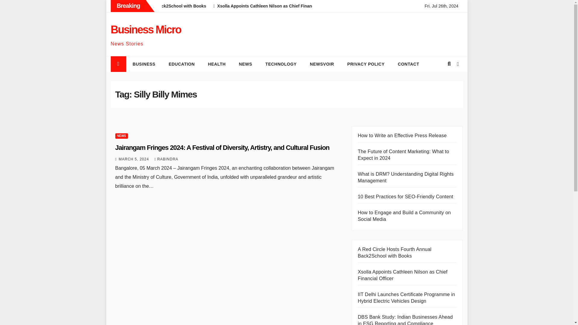 Image resolution: width=578 pixels, height=325 pixels. What do you see at coordinates (134, 159) in the screenshot?
I see `MARCH 5, 2024` at bounding box center [134, 159].